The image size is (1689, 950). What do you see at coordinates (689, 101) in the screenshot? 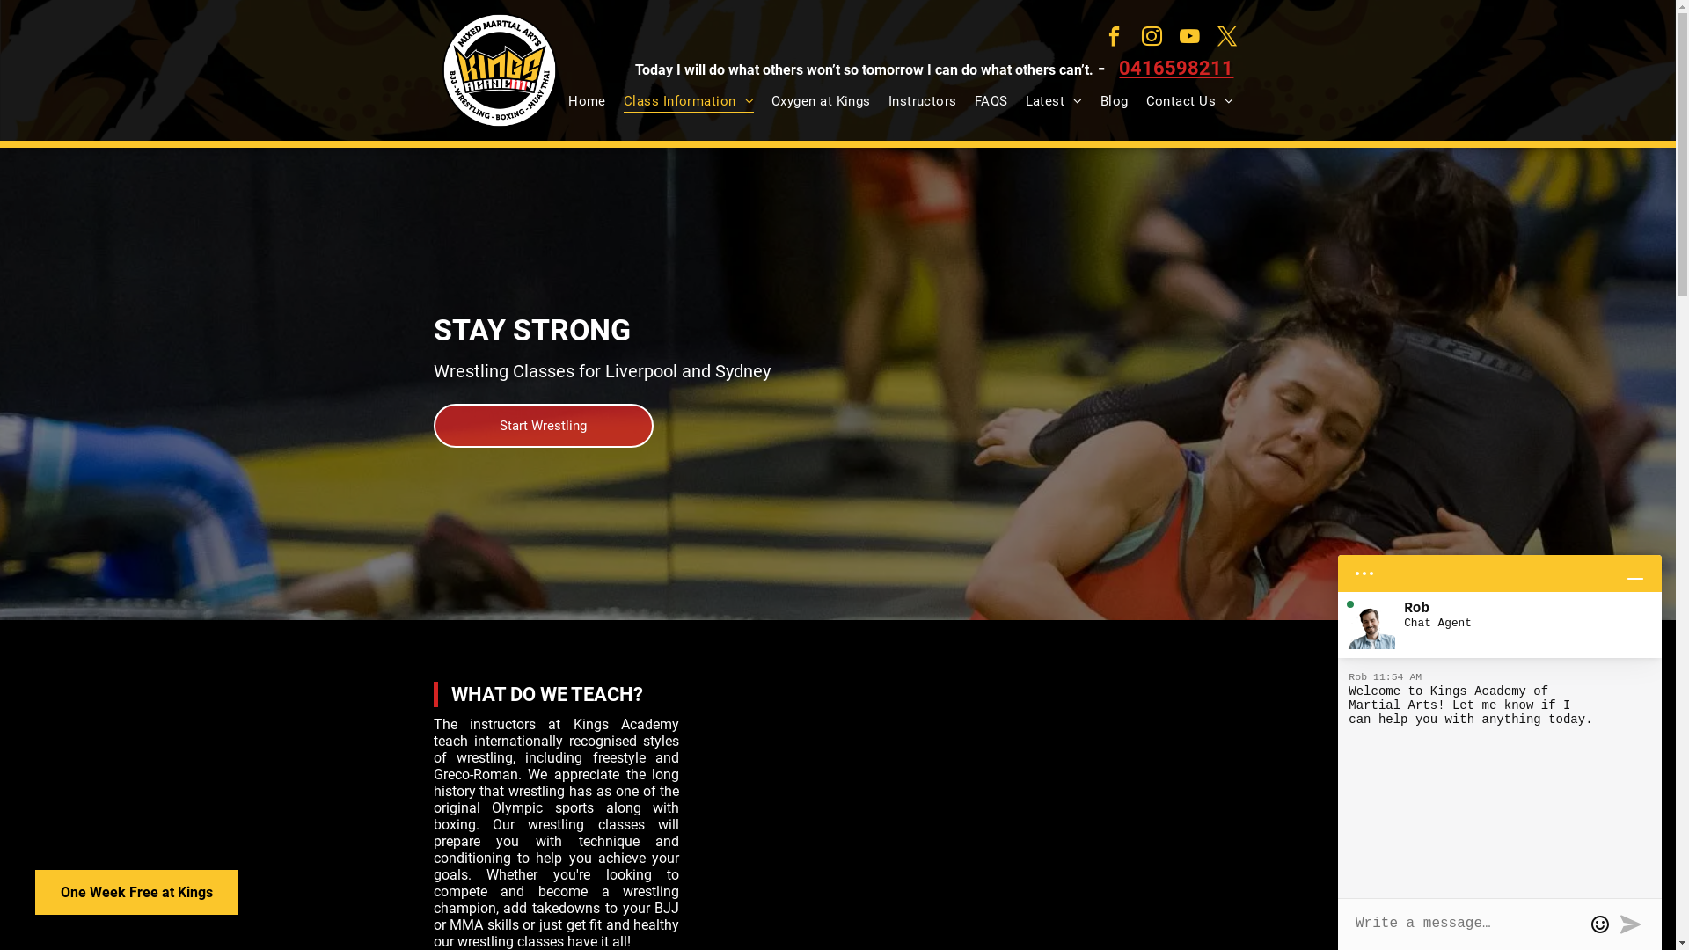
I see `Class Information` at bounding box center [689, 101].